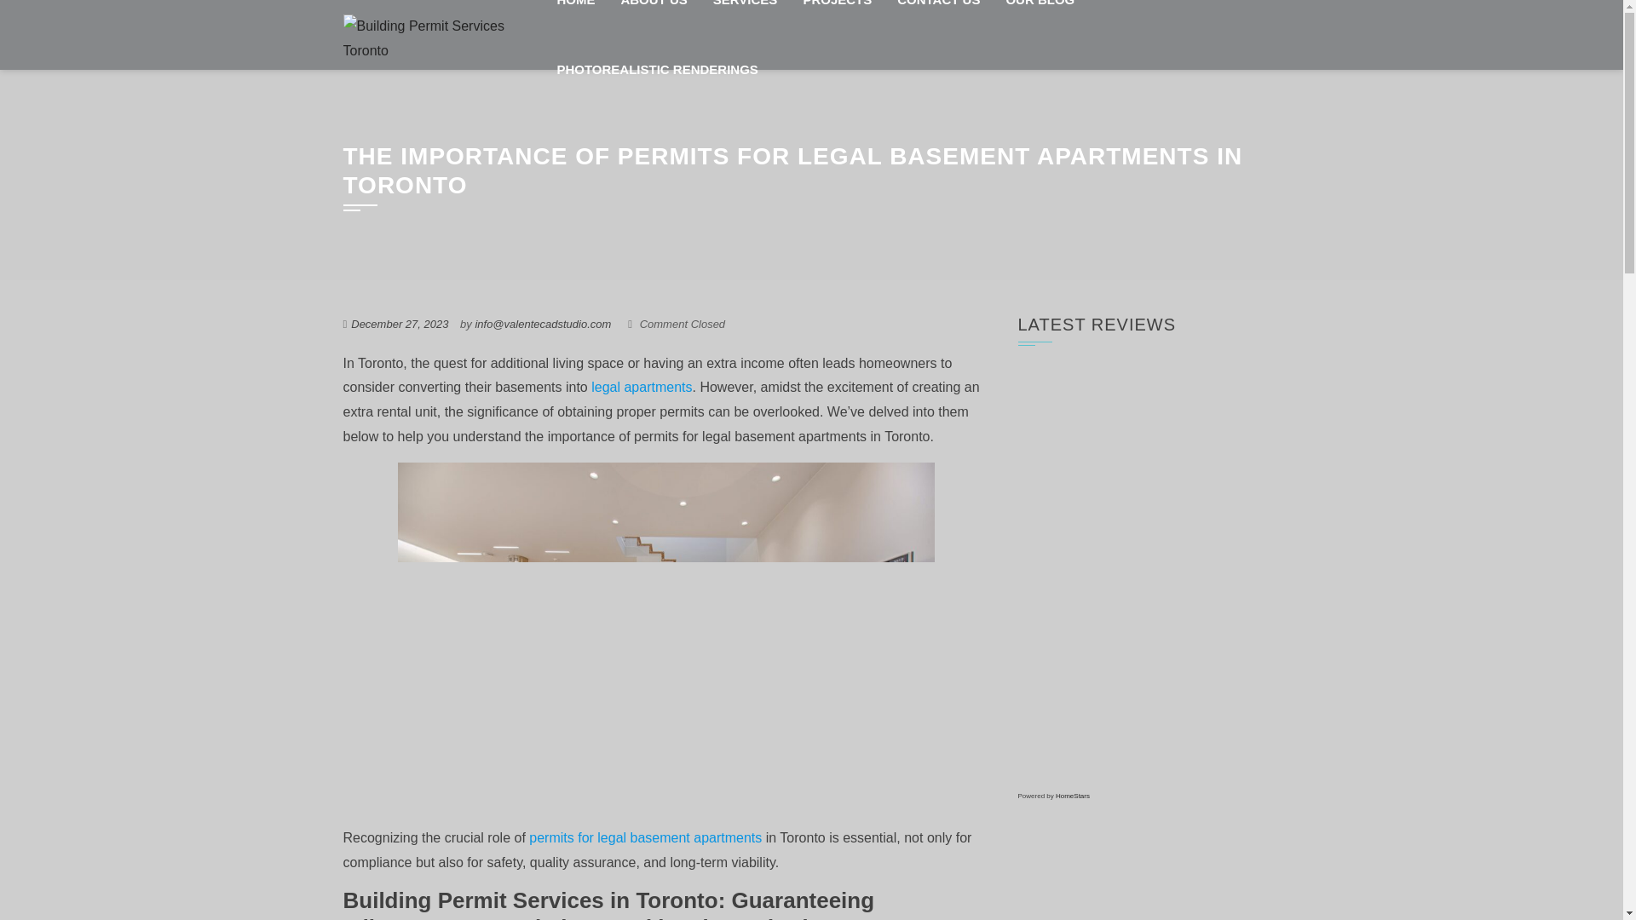 Image resolution: width=1636 pixels, height=920 pixels. What do you see at coordinates (1040, 17) in the screenshot?
I see `OUR BLOG` at bounding box center [1040, 17].